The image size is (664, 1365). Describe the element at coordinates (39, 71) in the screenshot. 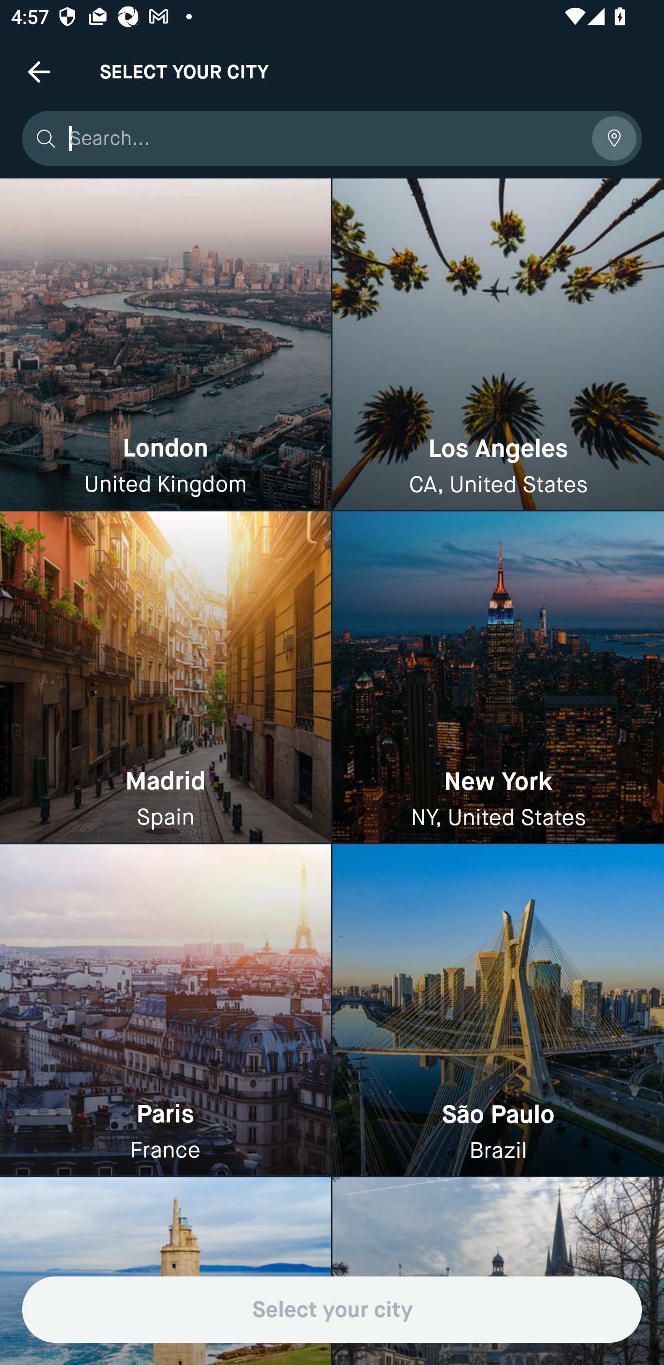

I see `Navigate up` at that location.